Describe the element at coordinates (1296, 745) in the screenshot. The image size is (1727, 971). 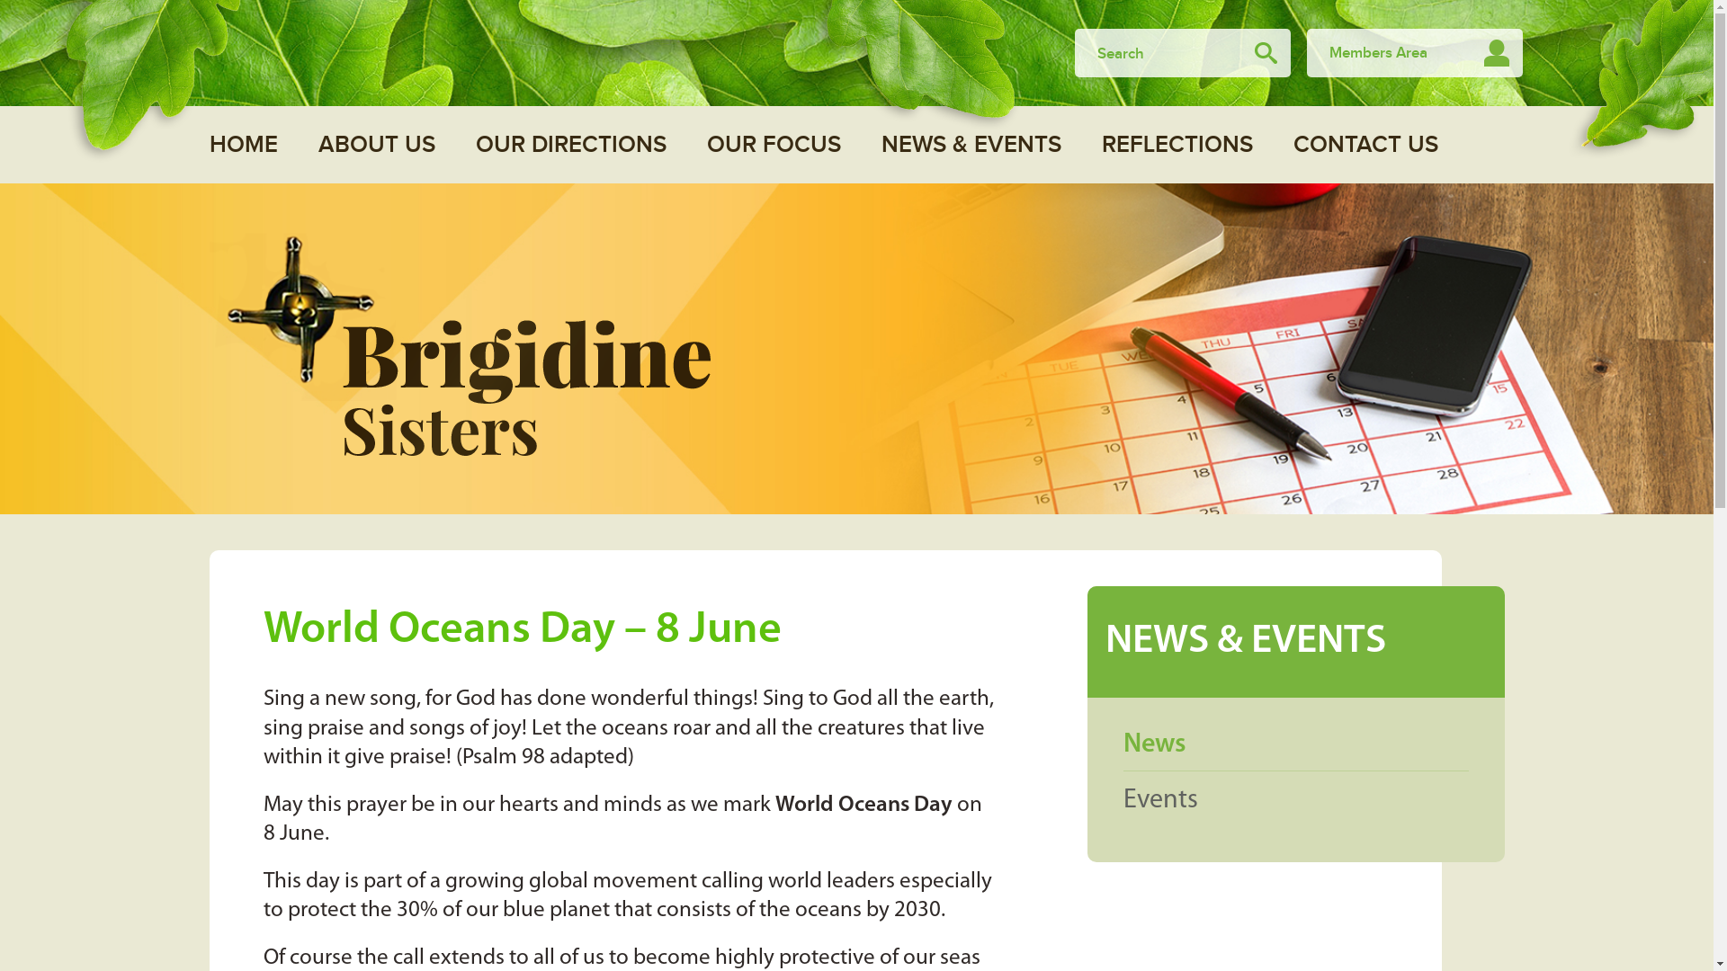
I see `News` at that location.